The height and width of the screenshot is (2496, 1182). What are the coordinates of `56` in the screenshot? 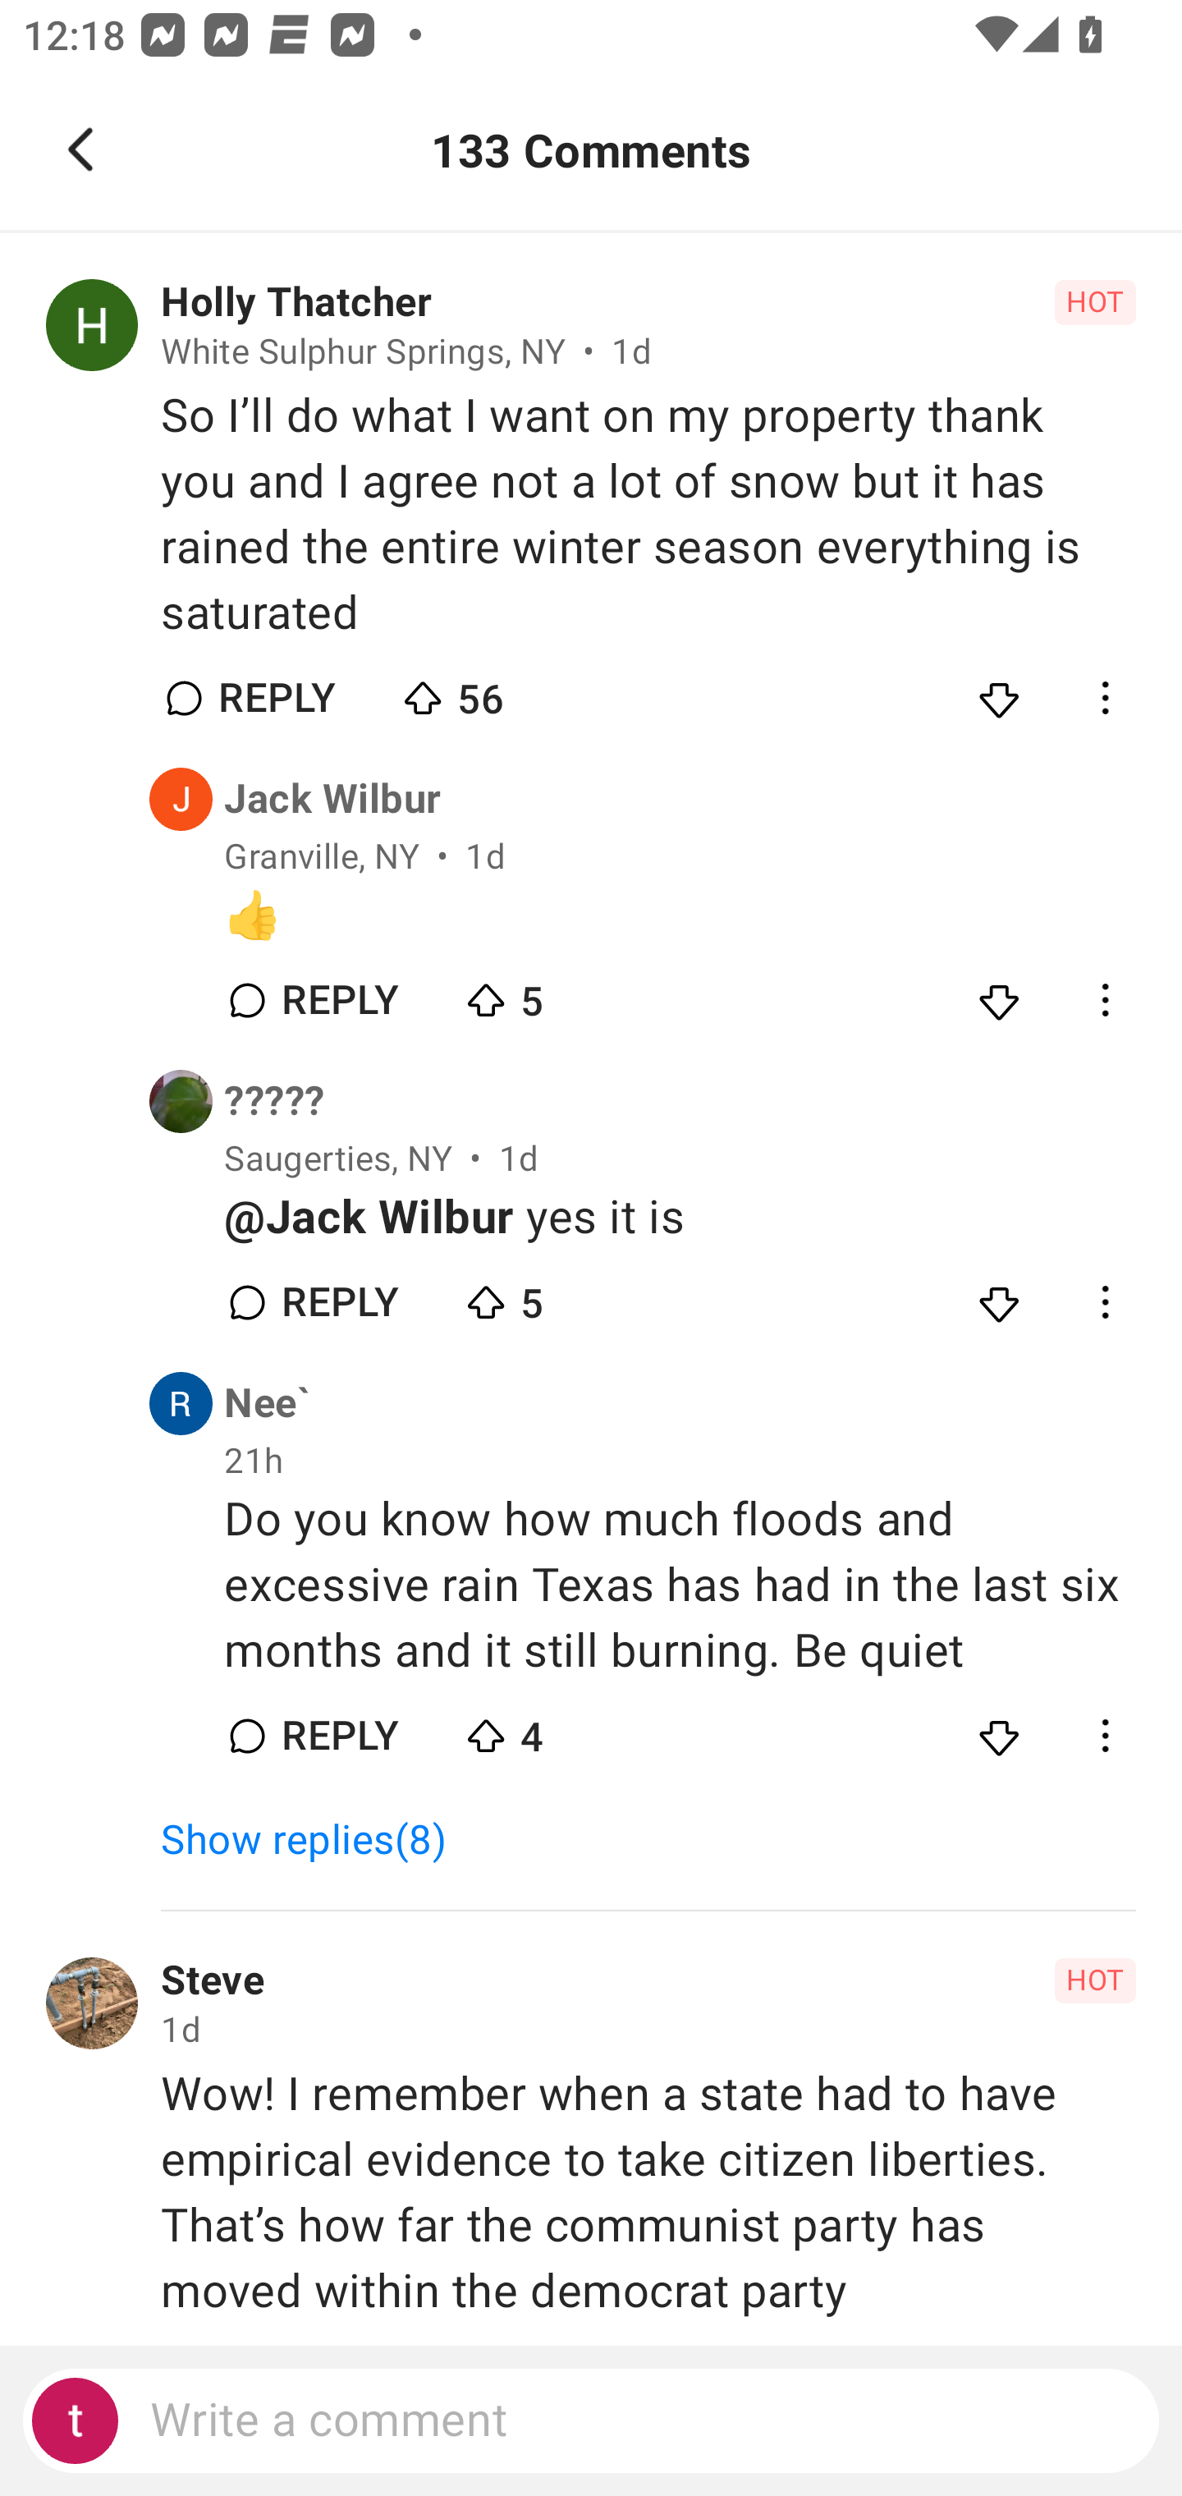 It's located at (511, 691).